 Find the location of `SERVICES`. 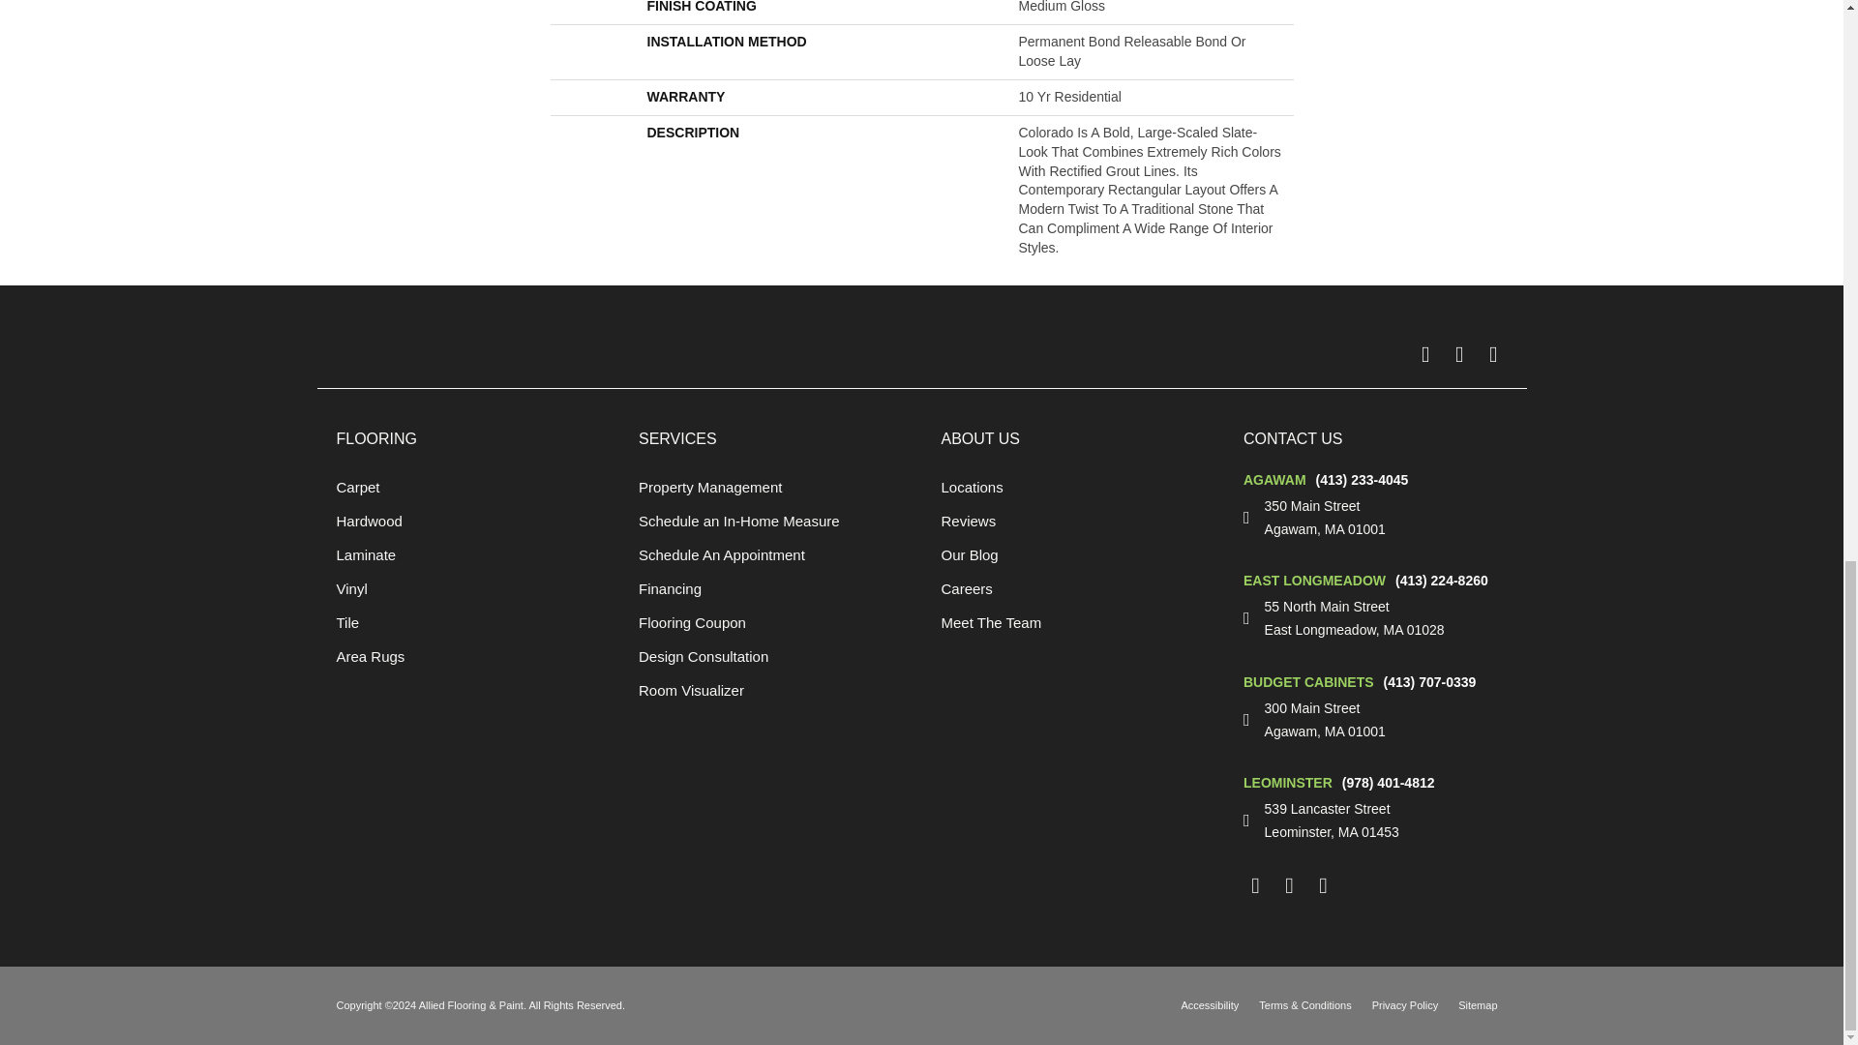

SERVICES is located at coordinates (677, 438).